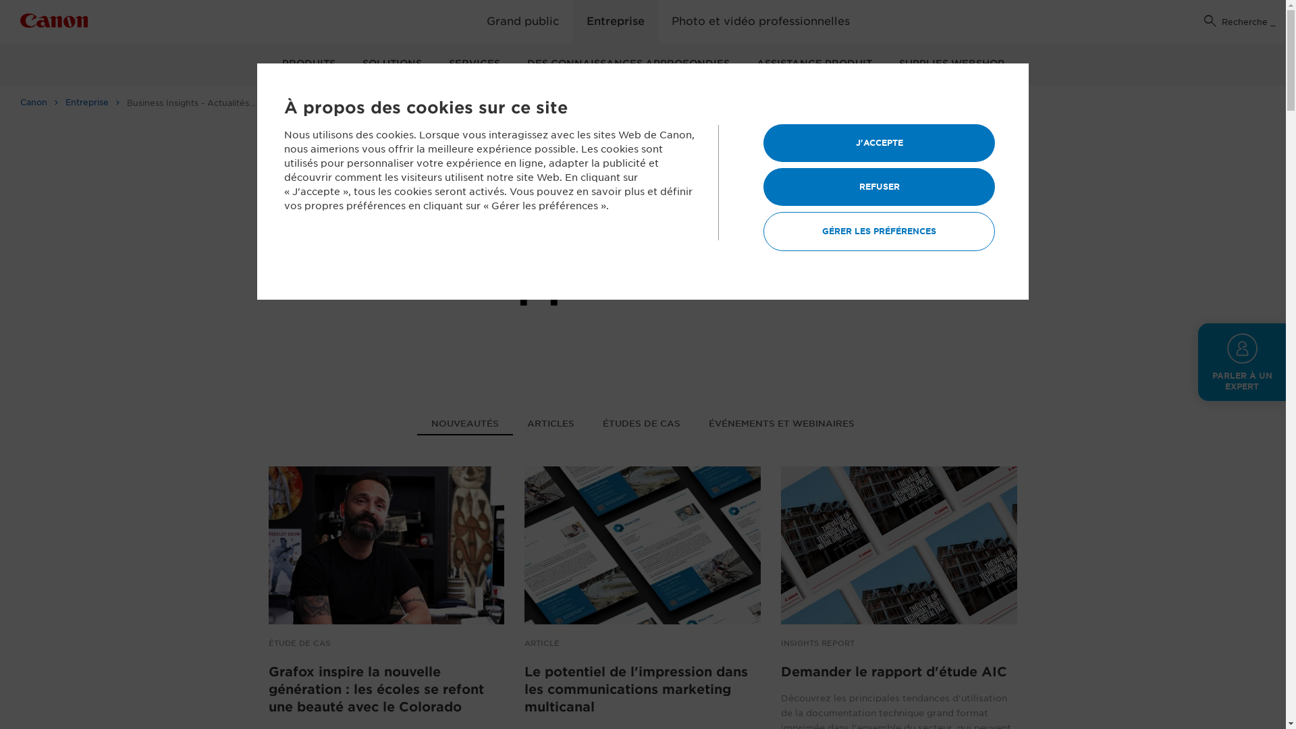 This screenshot has height=729, width=1296. What do you see at coordinates (391, 65) in the screenshot?
I see `SOLUTIONS` at bounding box center [391, 65].